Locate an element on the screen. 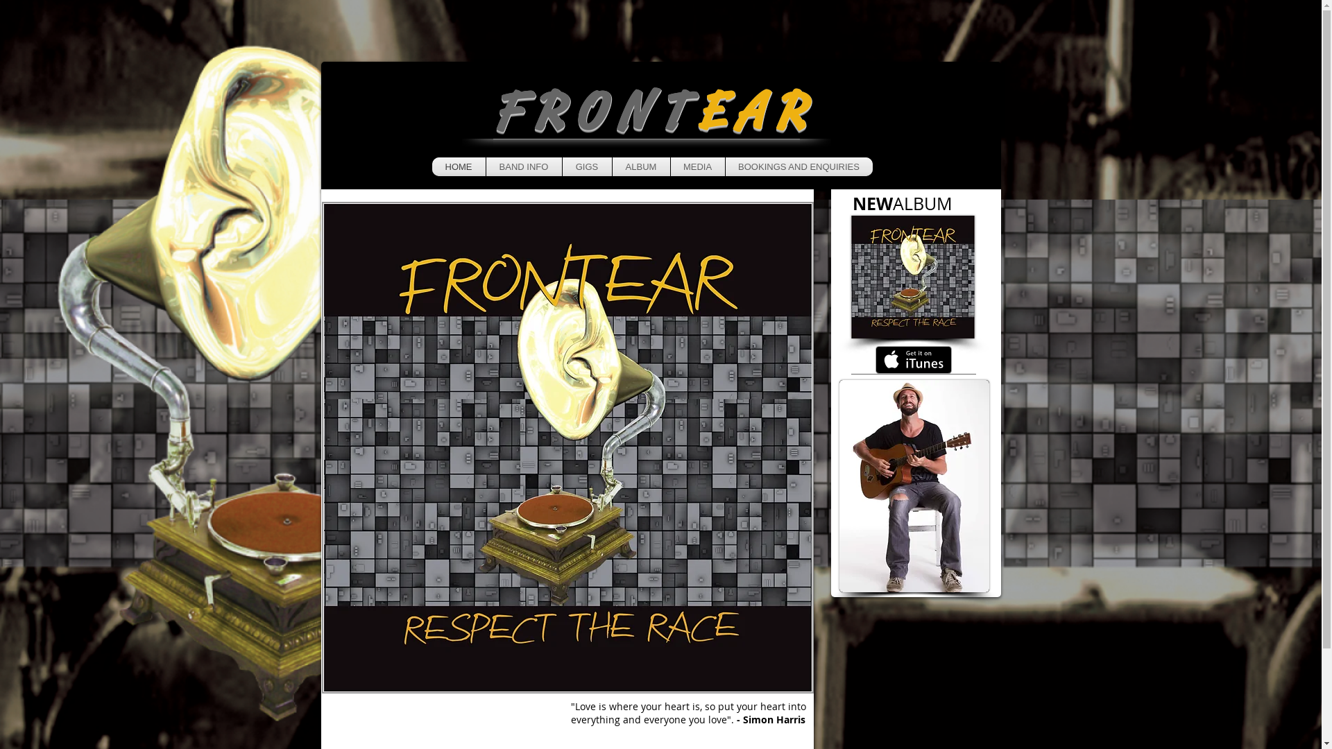 The width and height of the screenshot is (1332, 749). CAIRNS LIVE MUSIC BAND HIRE is located at coordinates (912, 277).